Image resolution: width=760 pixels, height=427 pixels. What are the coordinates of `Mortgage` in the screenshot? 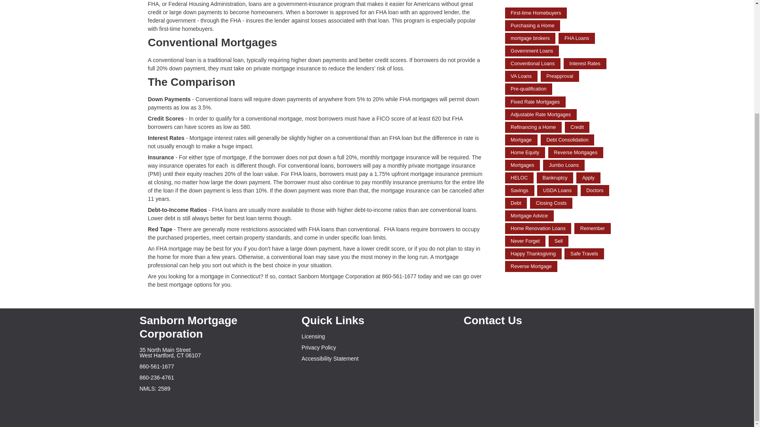 It's located at (521, 140).